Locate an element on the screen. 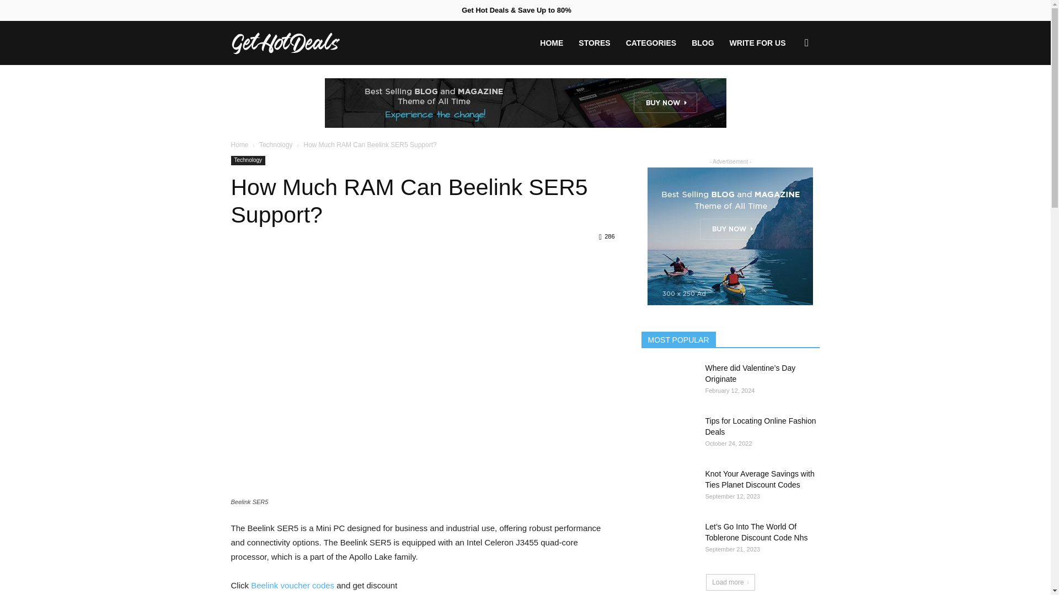 The image size is (1059, 595). STORES is located at coordinates (593, 42).